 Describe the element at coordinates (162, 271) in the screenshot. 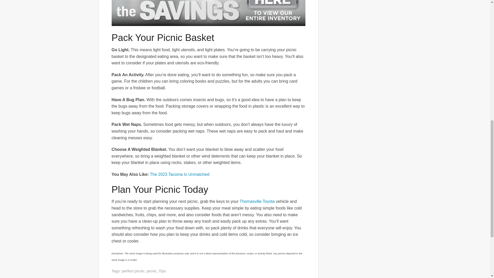

I see `Tips` at that location.